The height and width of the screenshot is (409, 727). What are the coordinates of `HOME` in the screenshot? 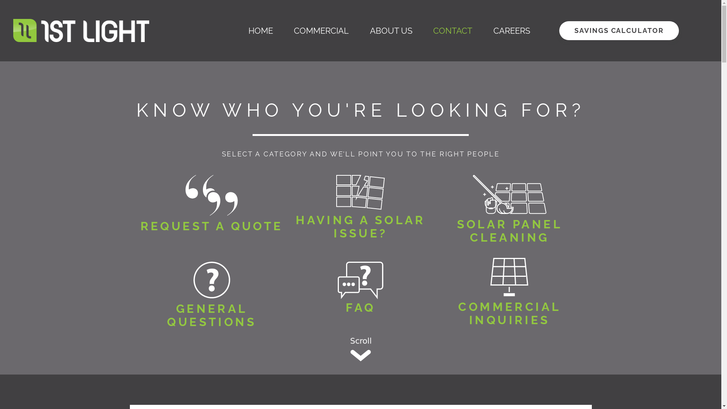 It's located at (261, 31).